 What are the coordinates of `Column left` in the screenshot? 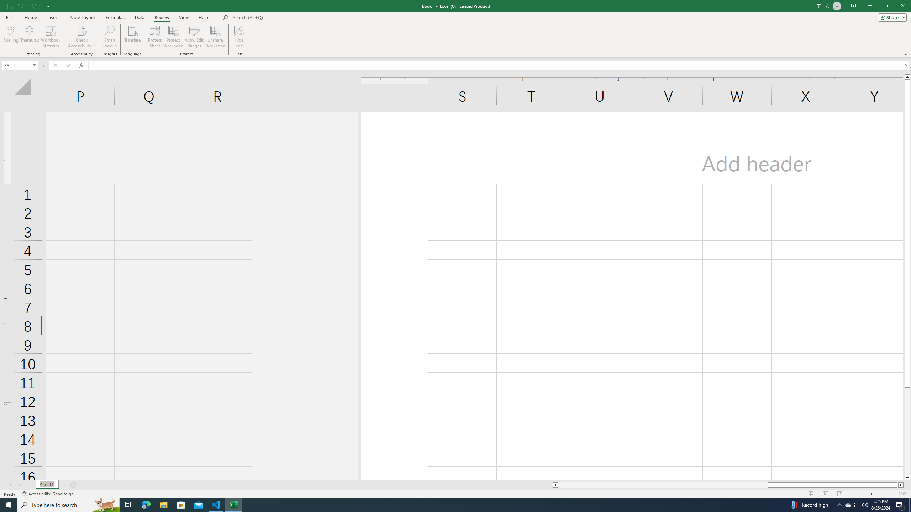 It's located at (554, 485).